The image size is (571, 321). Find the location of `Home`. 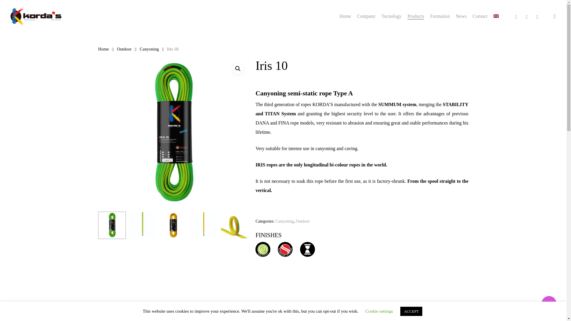

Home is located at coordinates (103, 49).